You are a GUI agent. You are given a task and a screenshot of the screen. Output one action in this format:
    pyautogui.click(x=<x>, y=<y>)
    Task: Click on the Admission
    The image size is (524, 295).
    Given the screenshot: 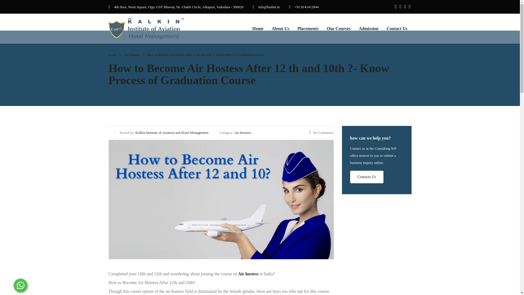 What is the action you would take?
    pyautogui.click(x=368, y=28)
    